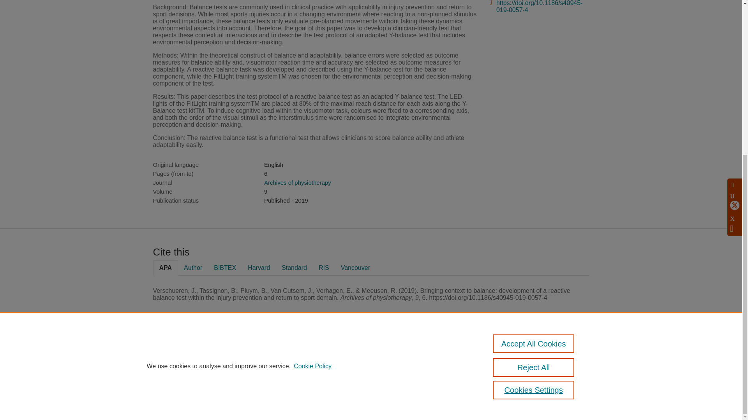 Image resolution: width=748 pixels, height=420 pixels. What do you see at coordinates (388, 362) in the screenshot?
I see `Elsevier B.V.` at bounding box center [388, 362].